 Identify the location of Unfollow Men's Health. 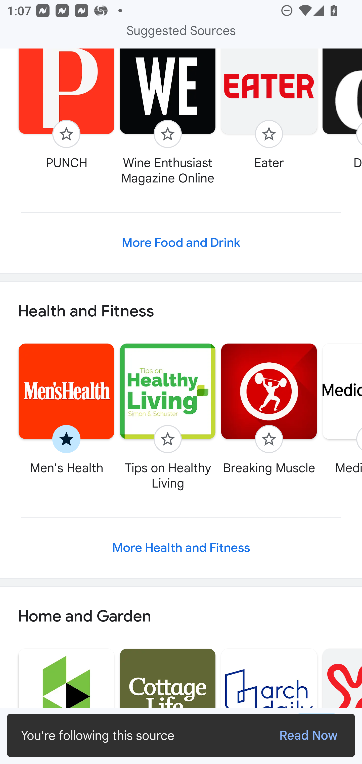
(66, 409).